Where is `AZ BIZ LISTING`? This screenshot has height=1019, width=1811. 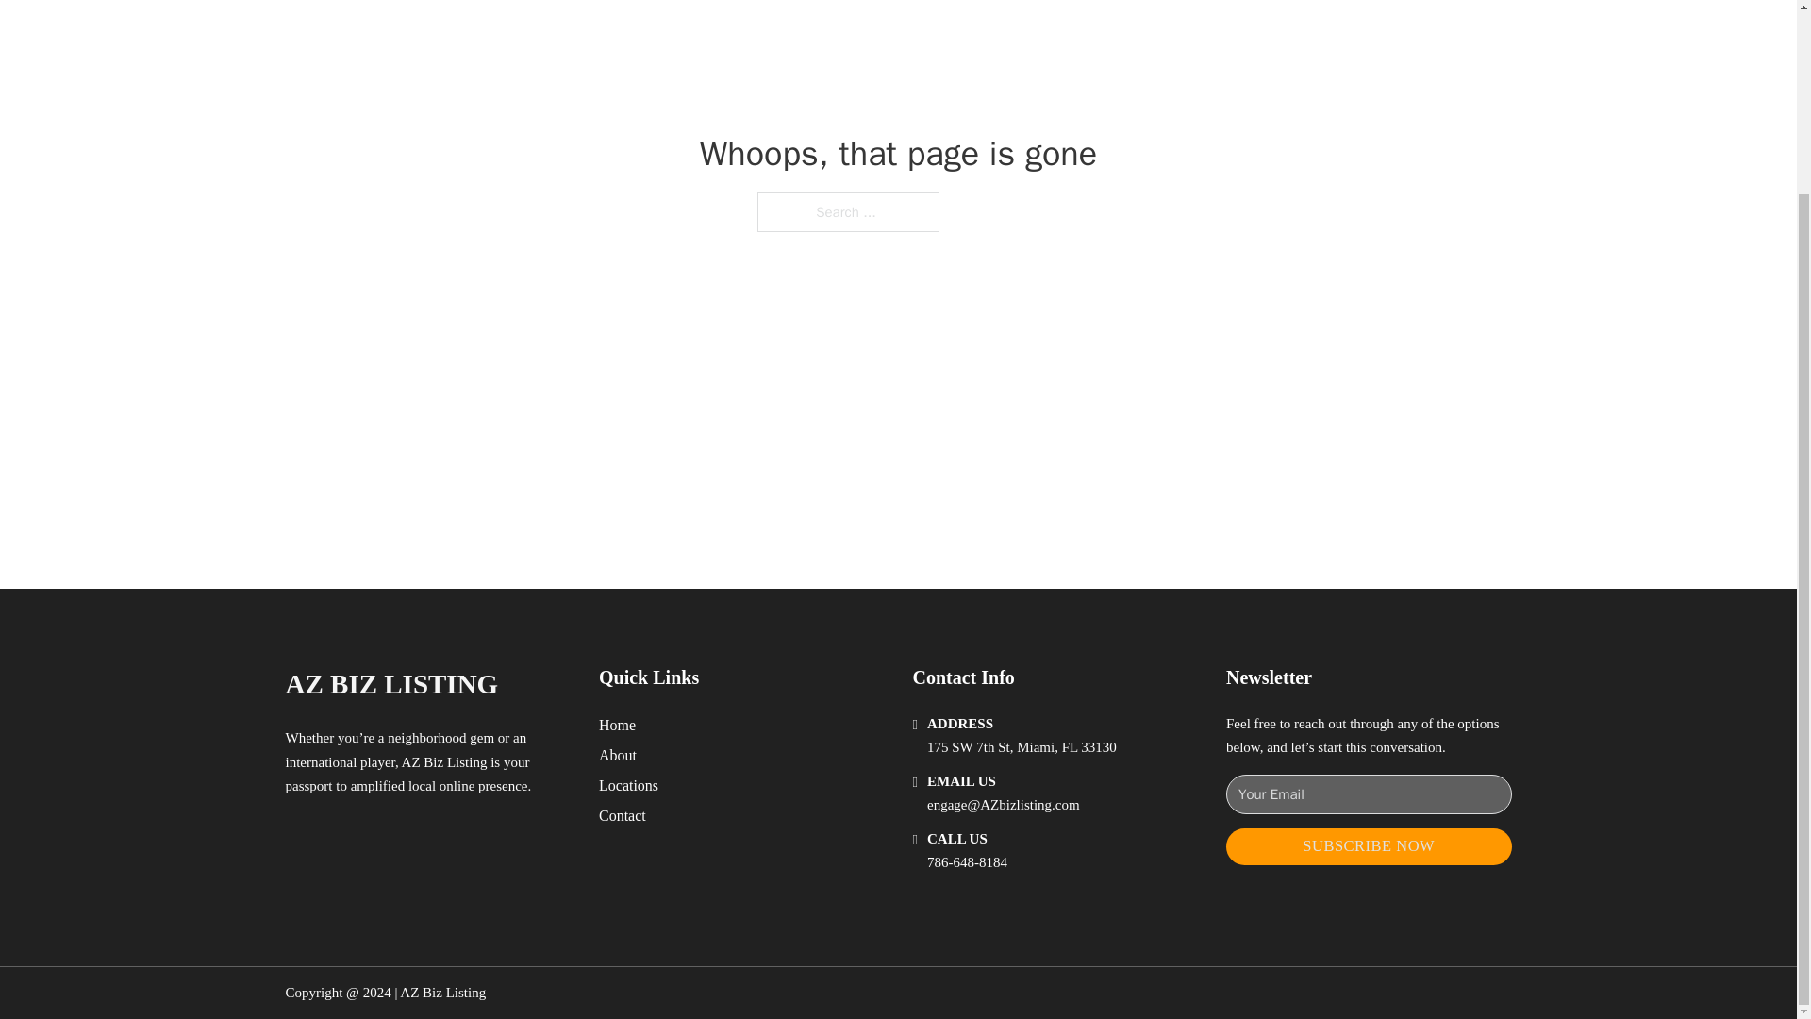 AZ BIZ LISTING is located at coordinates (390, 683).